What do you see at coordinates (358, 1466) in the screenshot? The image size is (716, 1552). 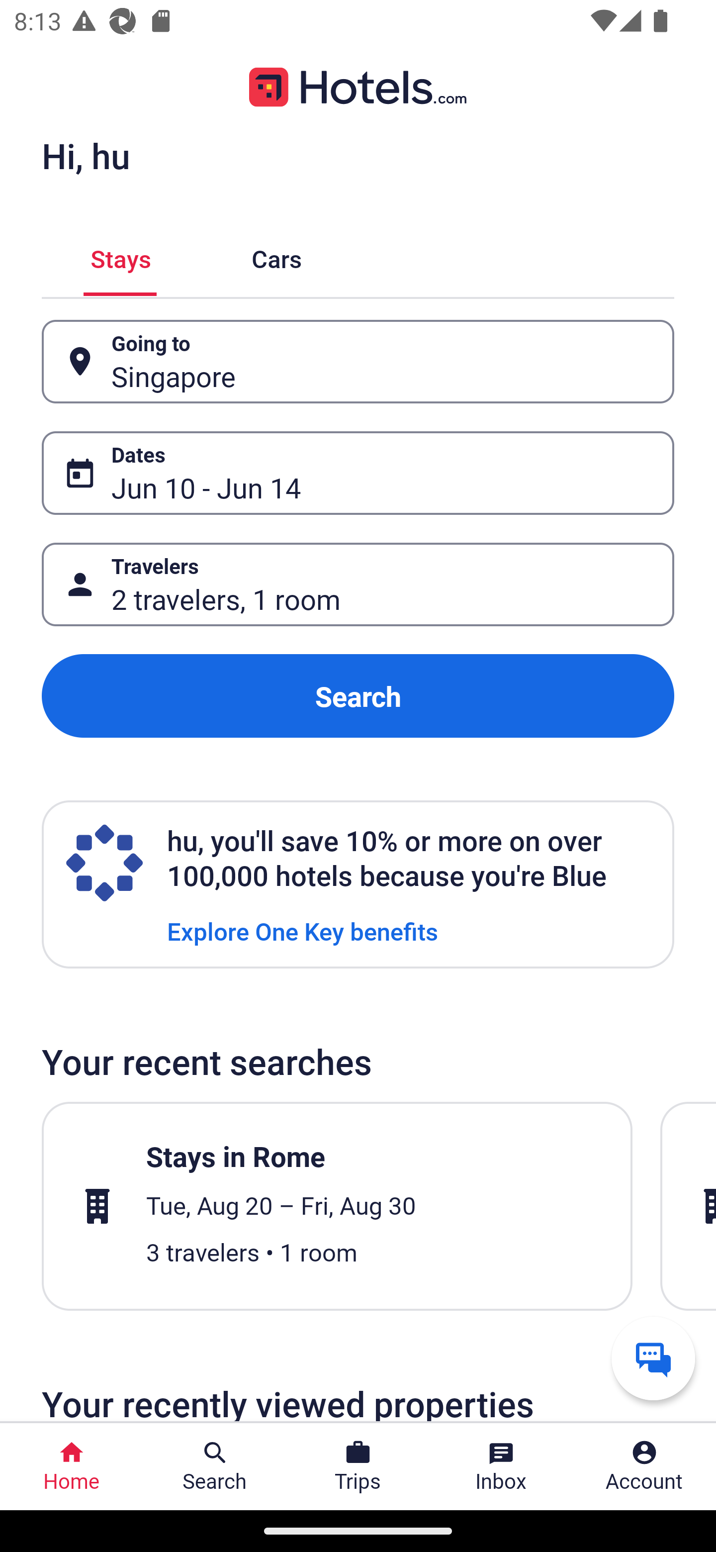 I see `Trips Trips Button` at bounding box center [358, 1466].